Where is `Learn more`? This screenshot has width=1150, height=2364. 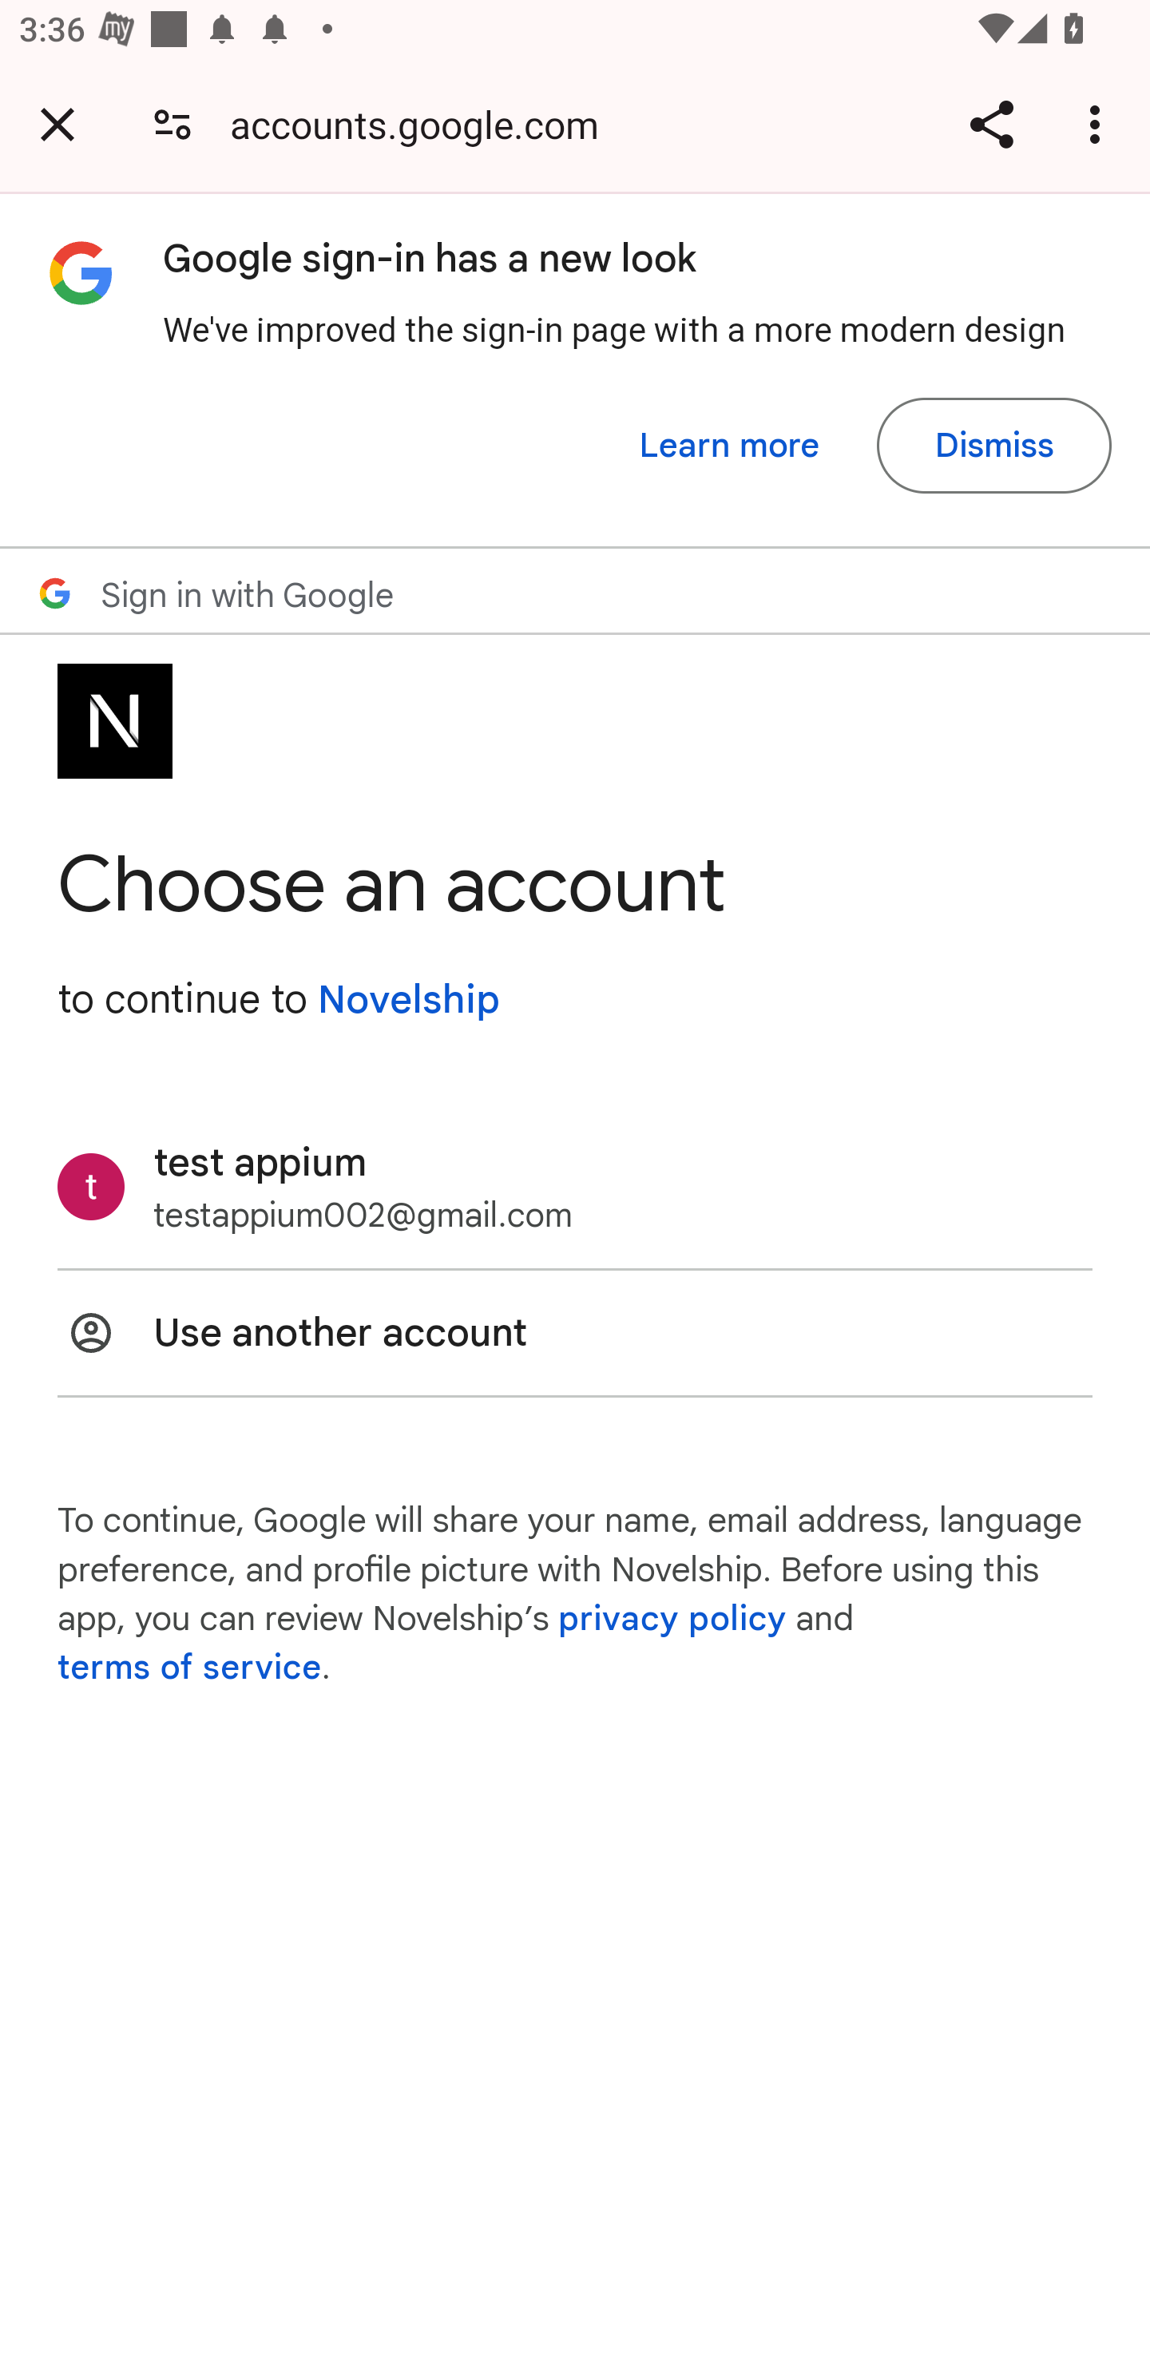
Learn more is located at coordinates (730, 446).